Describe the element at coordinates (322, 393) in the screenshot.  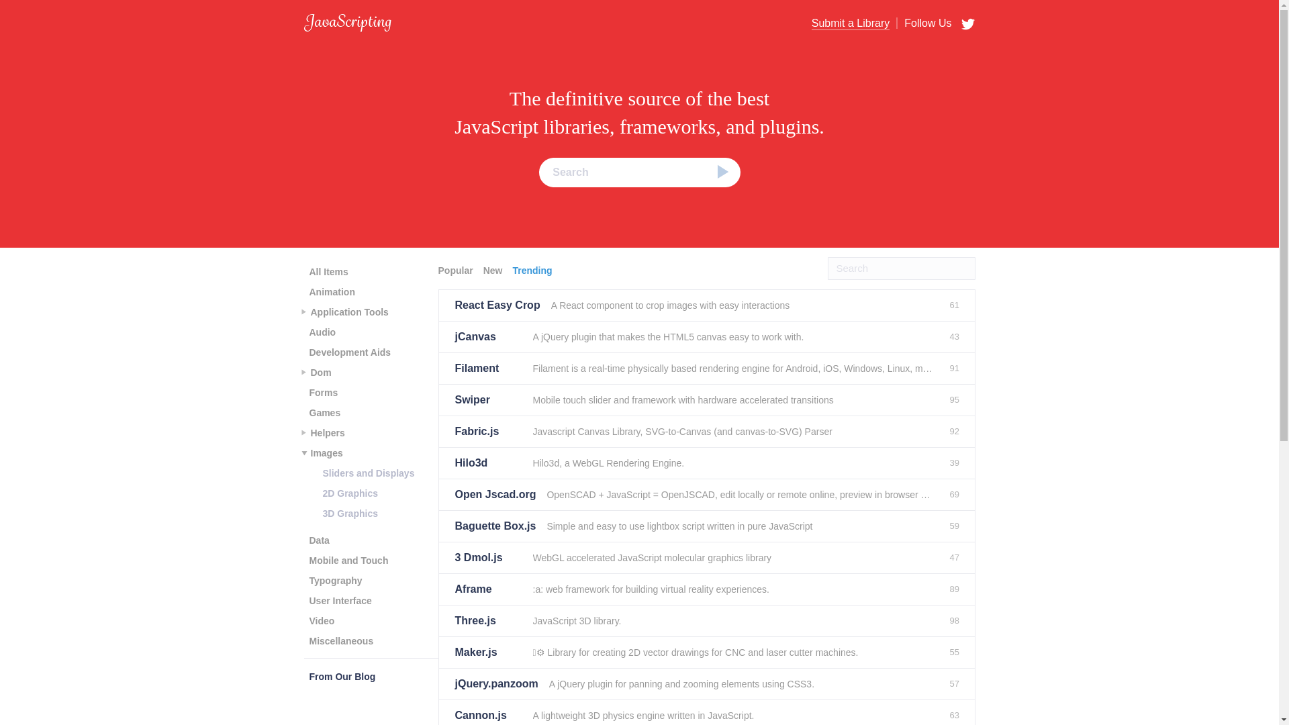
I see `Forms` at that location.